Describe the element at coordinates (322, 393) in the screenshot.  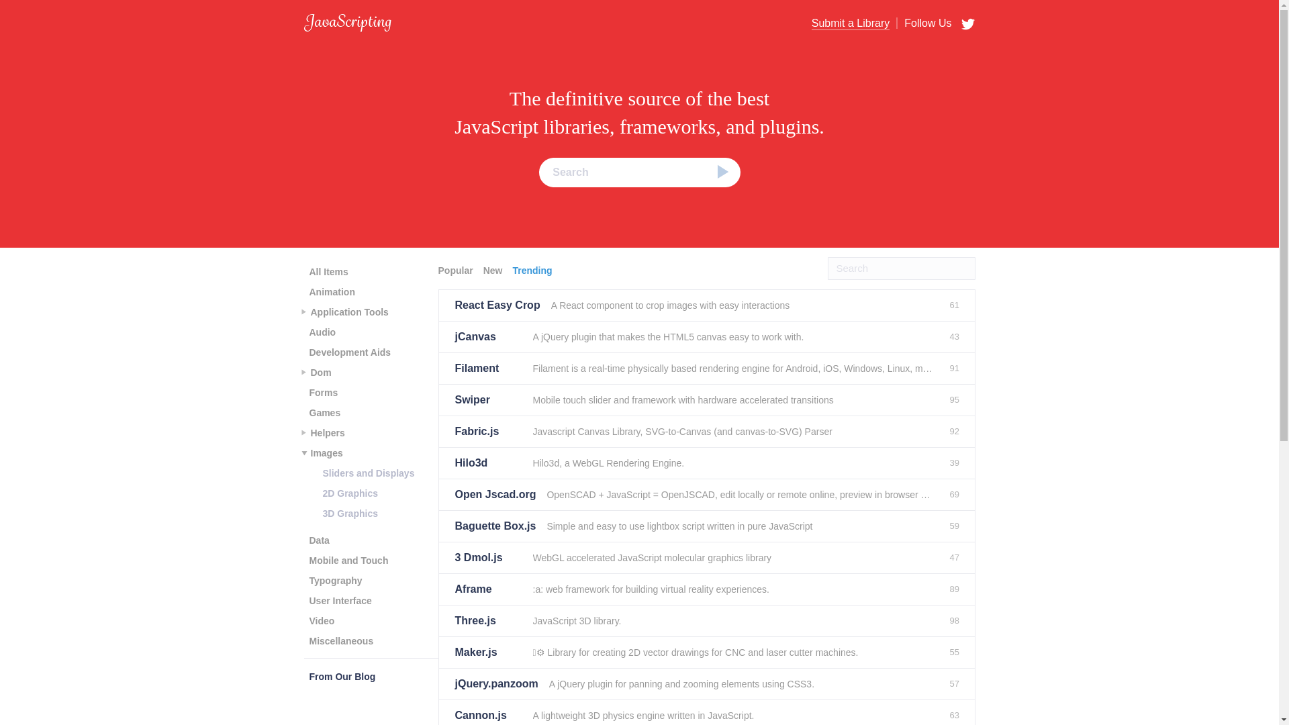
I see `Forms` at that location.